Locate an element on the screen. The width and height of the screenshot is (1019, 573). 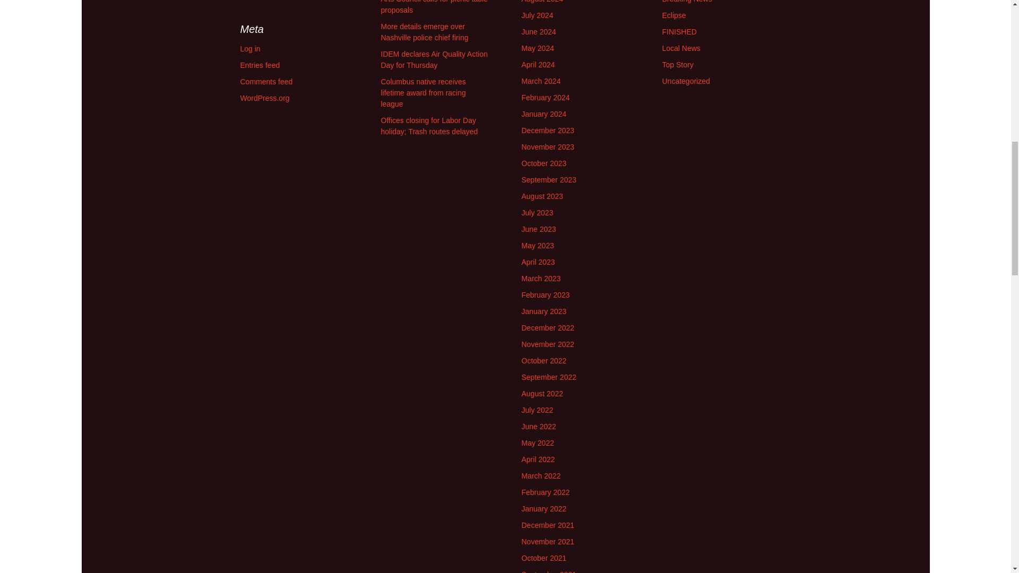
August 2023 is located at coordinates (542, 196).